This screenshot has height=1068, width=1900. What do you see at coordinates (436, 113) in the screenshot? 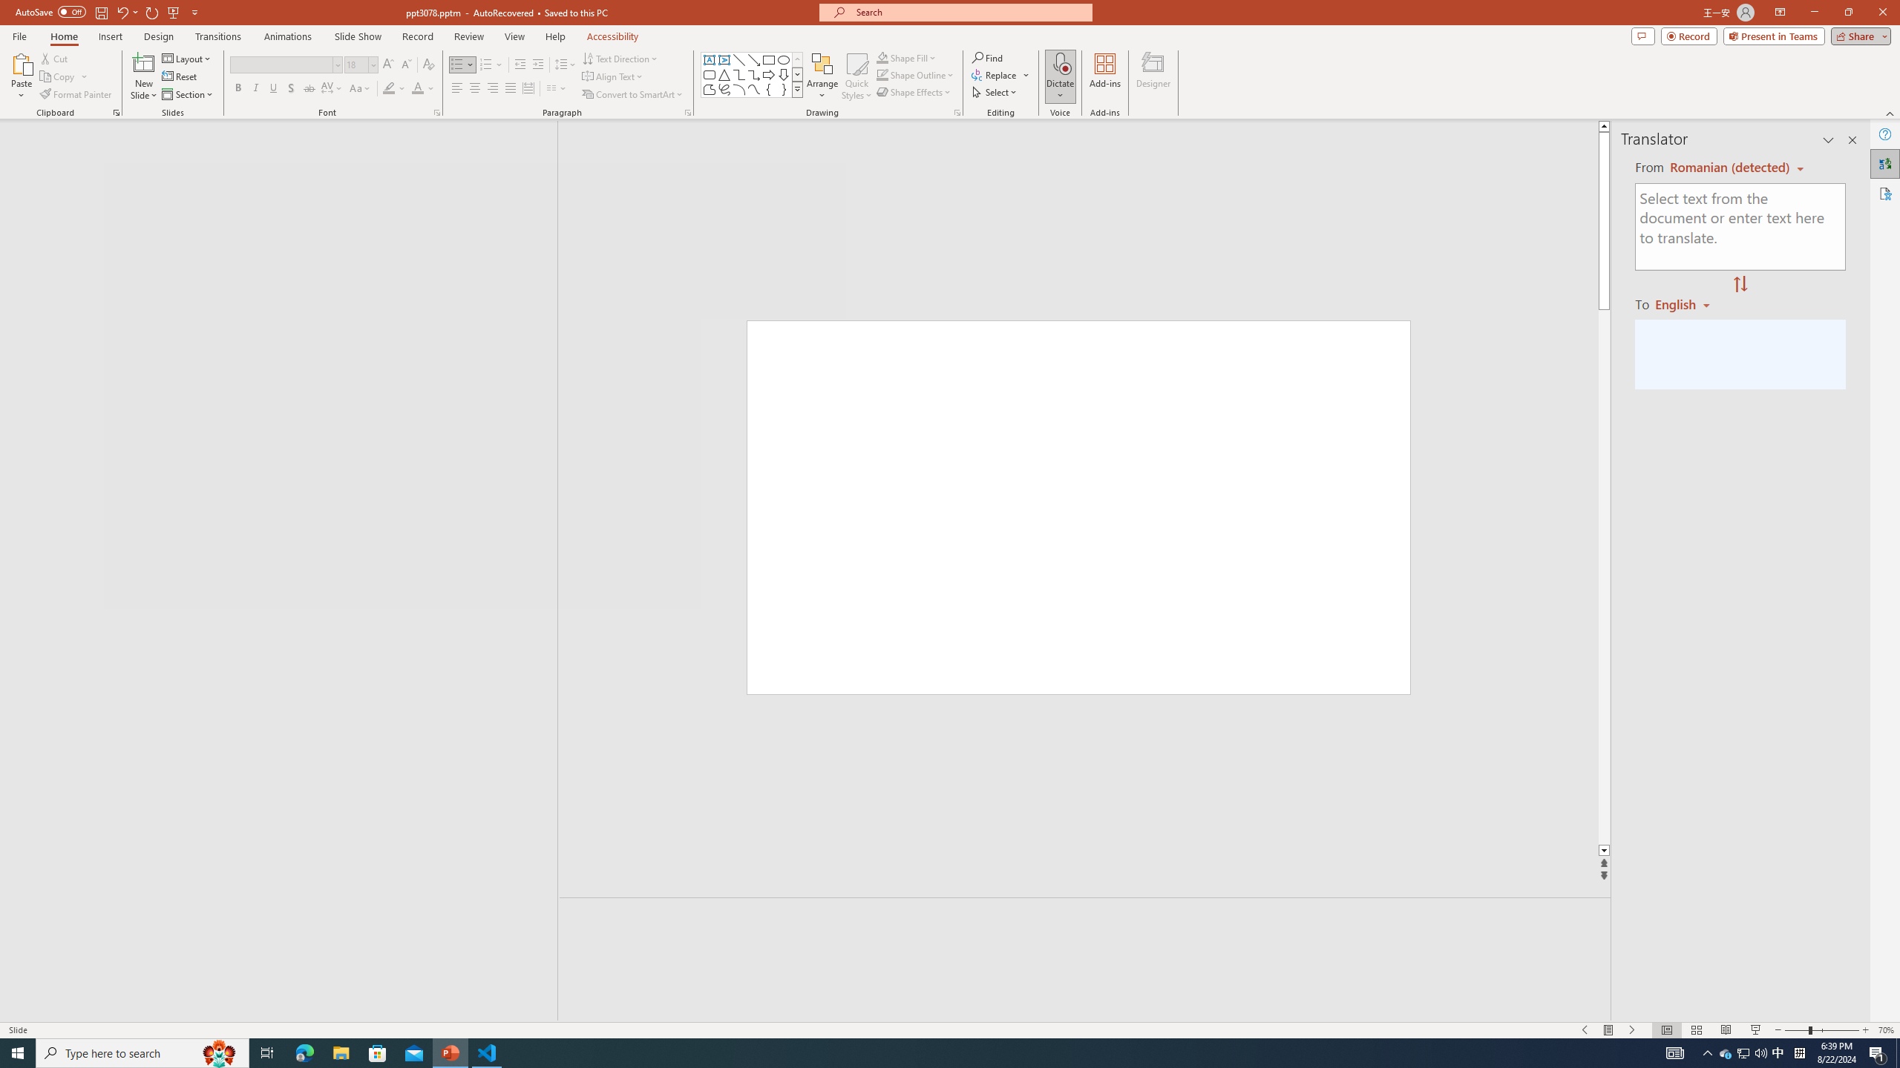
I see `Font...` at bounding box center [436, 113].